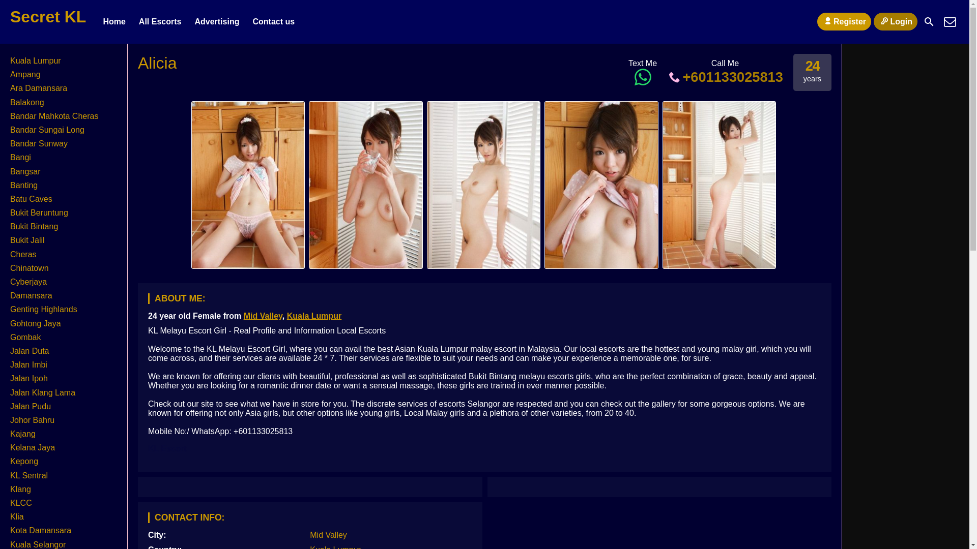 This screenshot has width=977, height=549. I want to click on Kuala Lumpur, so click(335, 547).